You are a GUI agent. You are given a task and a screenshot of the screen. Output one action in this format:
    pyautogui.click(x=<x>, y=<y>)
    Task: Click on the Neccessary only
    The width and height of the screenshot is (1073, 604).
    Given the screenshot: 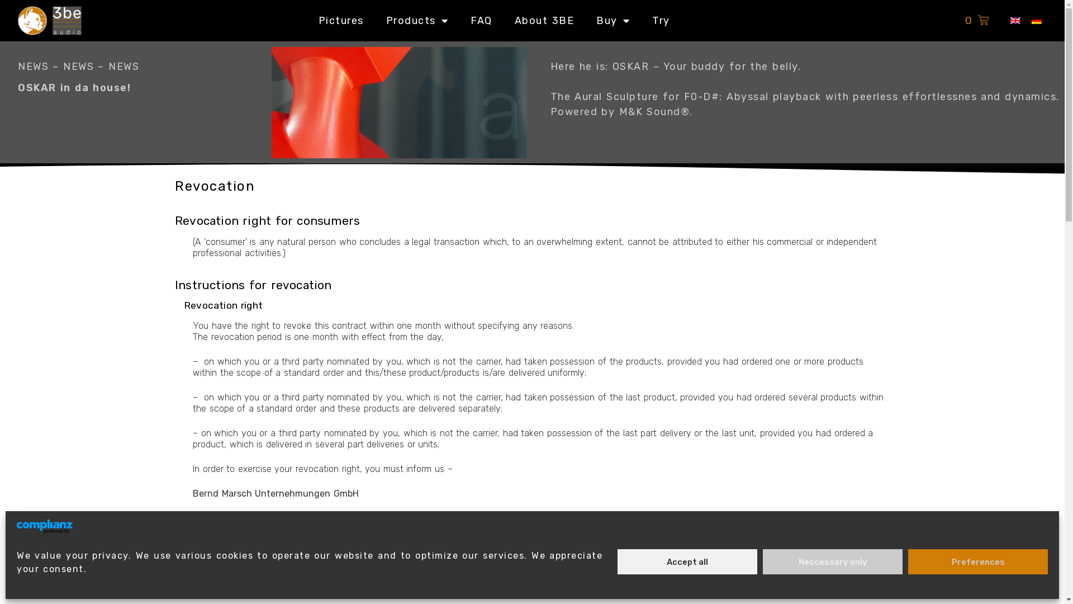 What is the action you would take?
    pyautogui.click(x=833, y=561)
    